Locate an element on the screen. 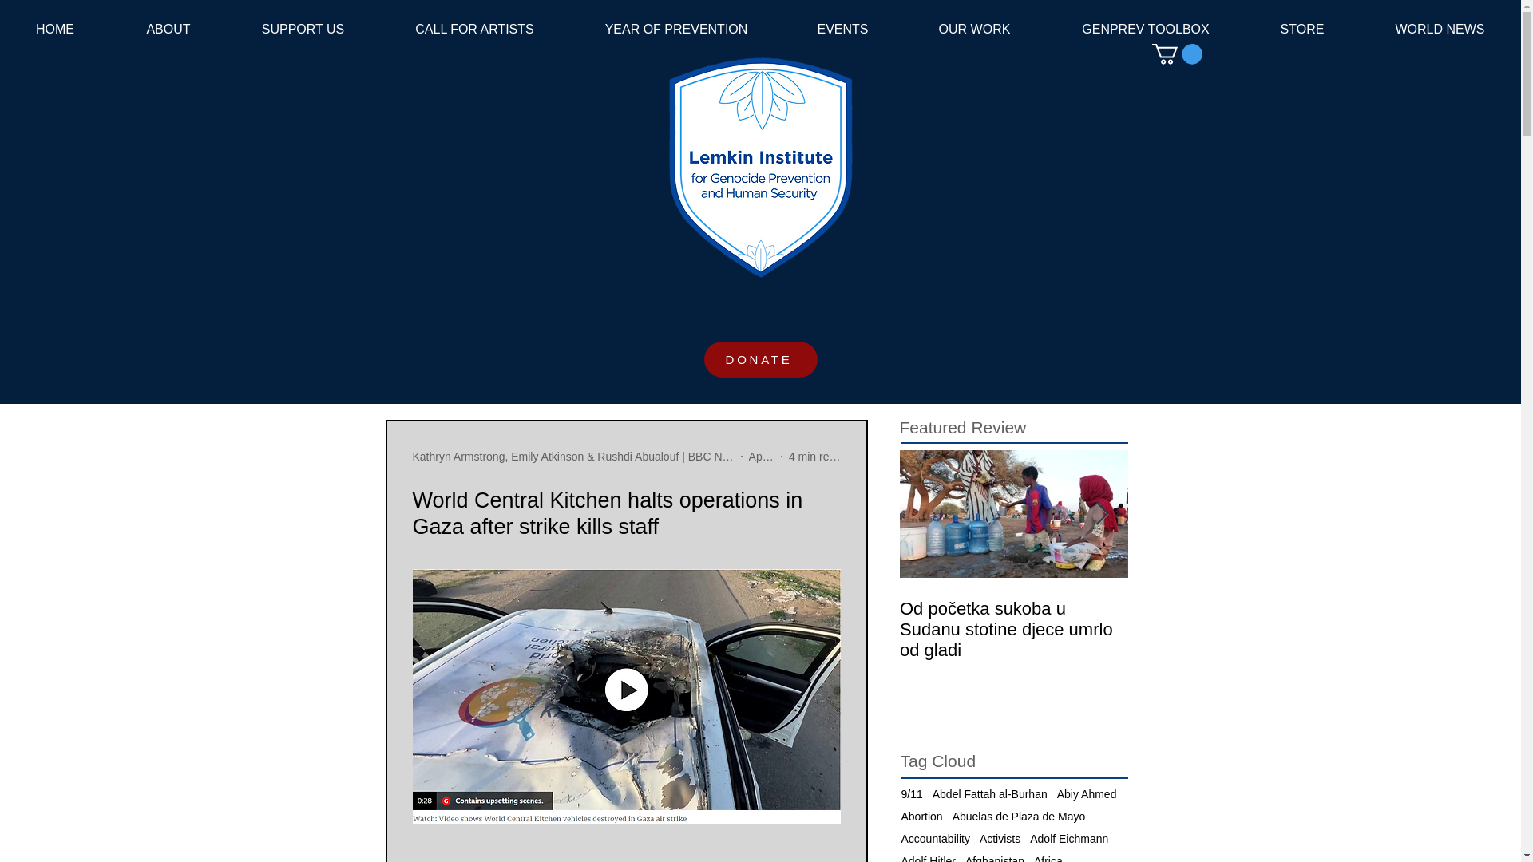 Image resolution: width=1533 pixels, height=862 pixels. HOME is located at coordinates (55, 29).